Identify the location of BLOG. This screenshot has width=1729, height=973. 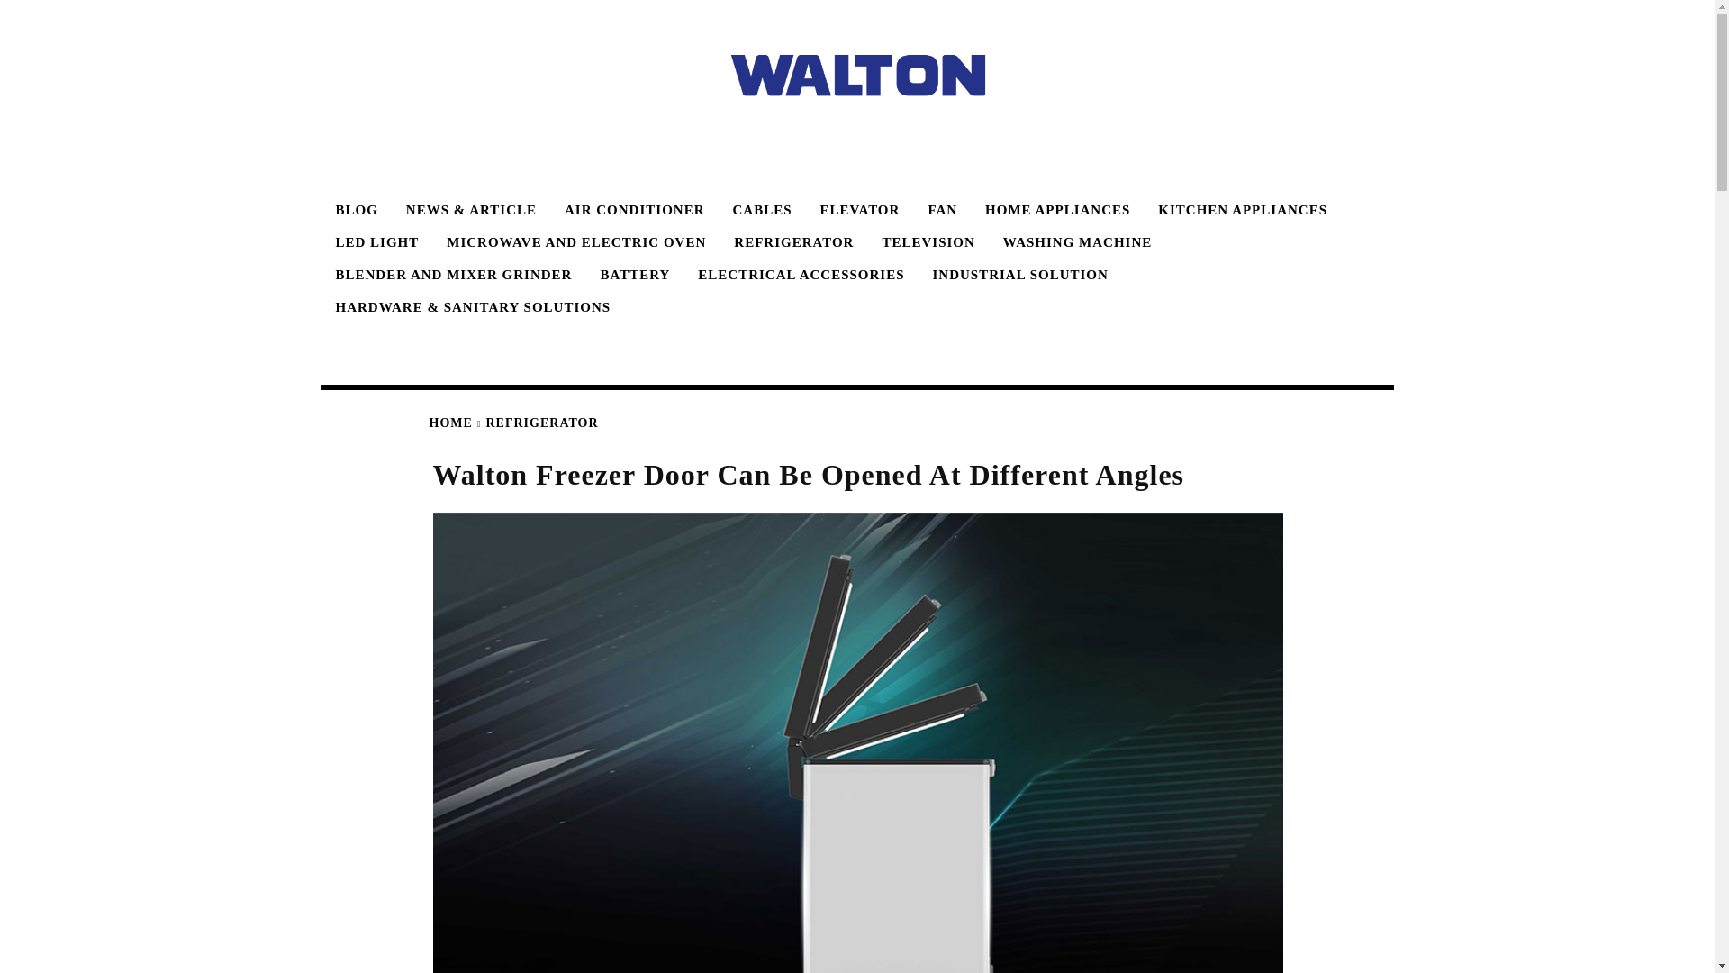
(353, 209).